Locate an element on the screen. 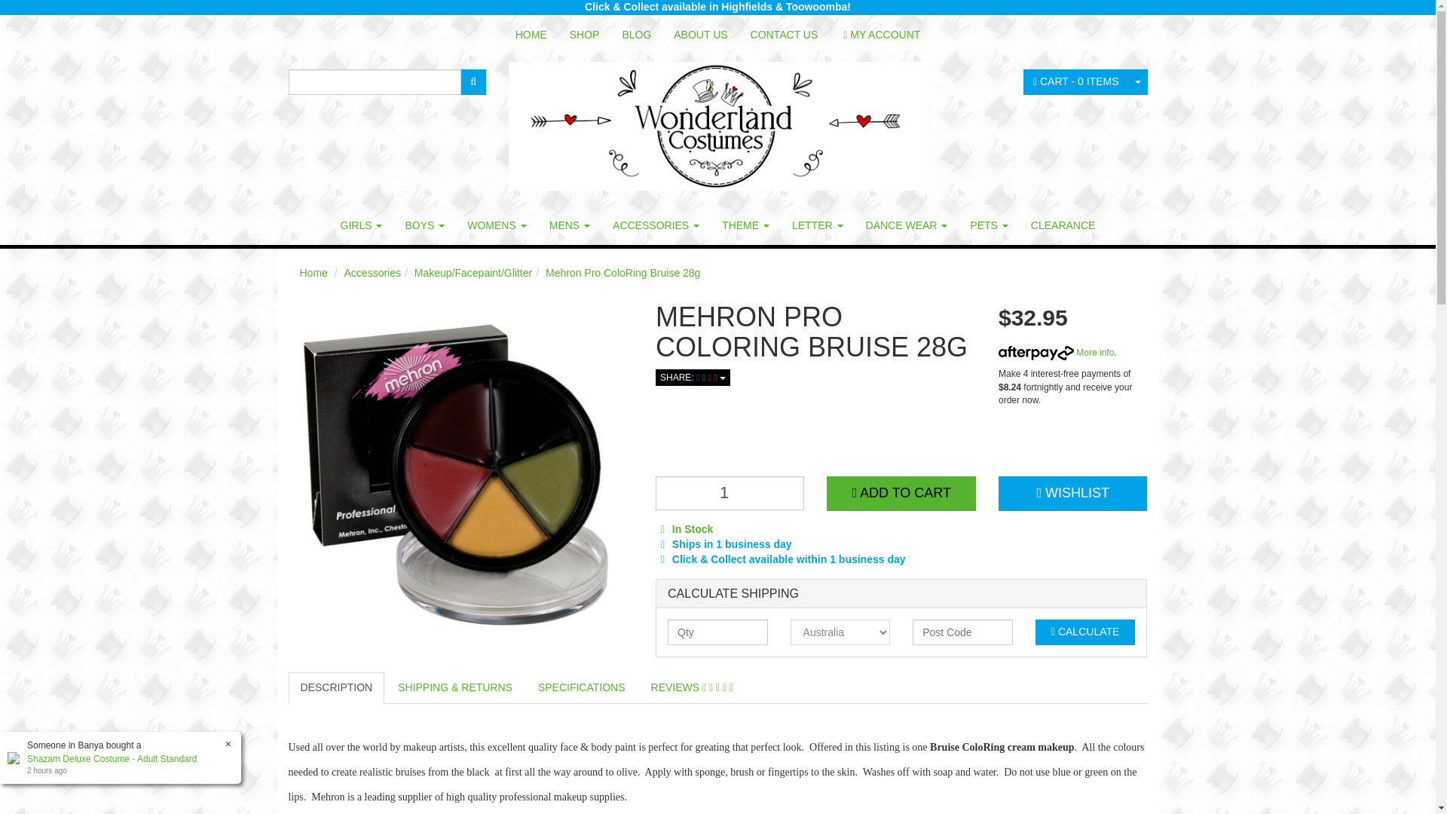  GIRLS is located at coordinates (362, 225).